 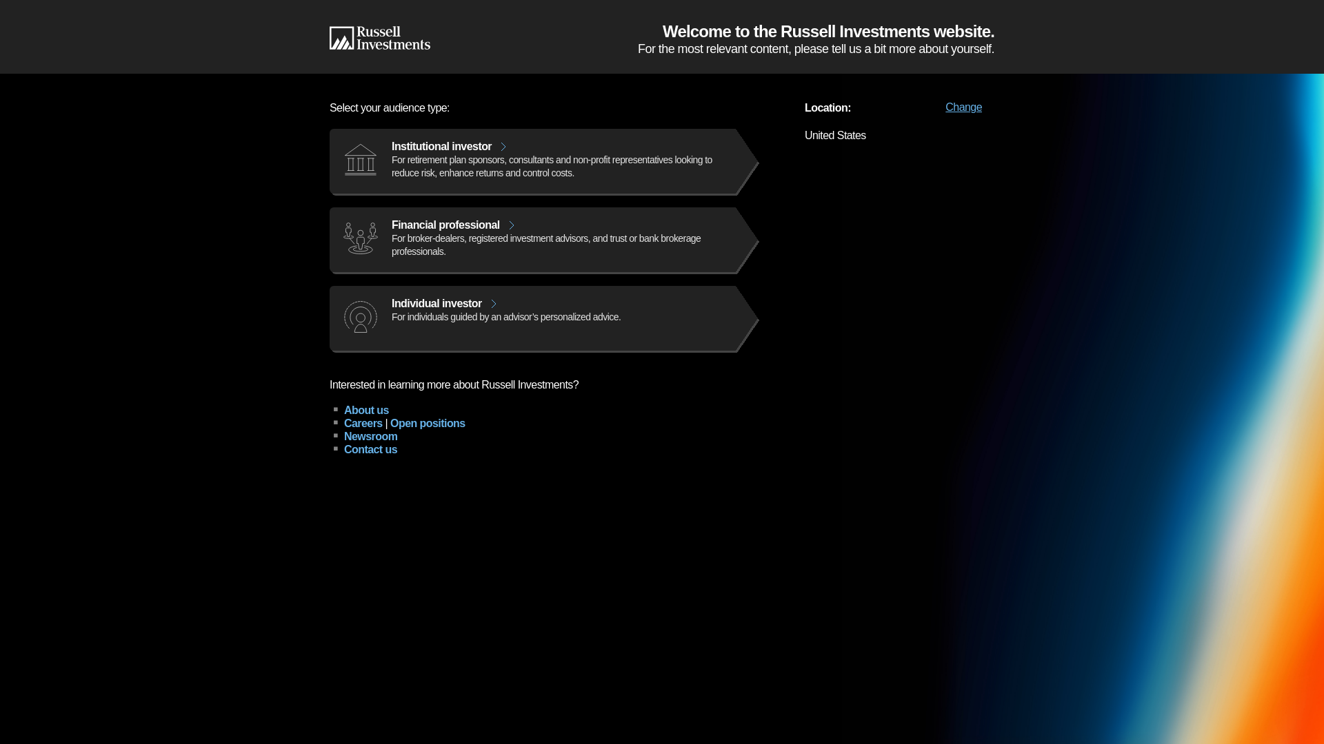 I want to click on Newsroom, so click(x=371, y=436).